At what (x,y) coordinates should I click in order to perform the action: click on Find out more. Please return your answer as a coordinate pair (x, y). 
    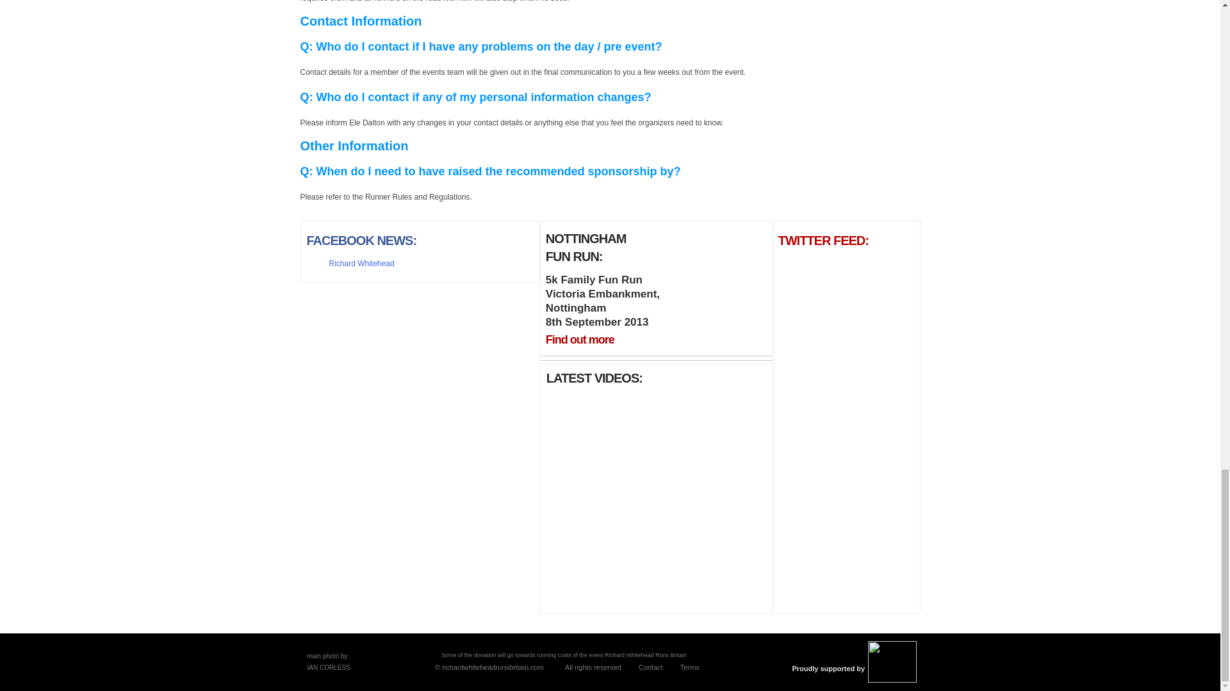
    Looking at the image, I should click on (580, 339).